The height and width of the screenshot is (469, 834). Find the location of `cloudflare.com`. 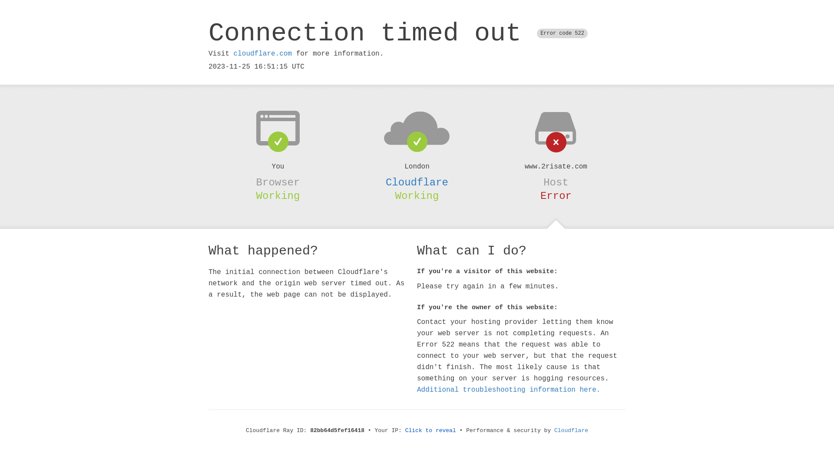

cloudflare.com is located at coordinates (263, 54).